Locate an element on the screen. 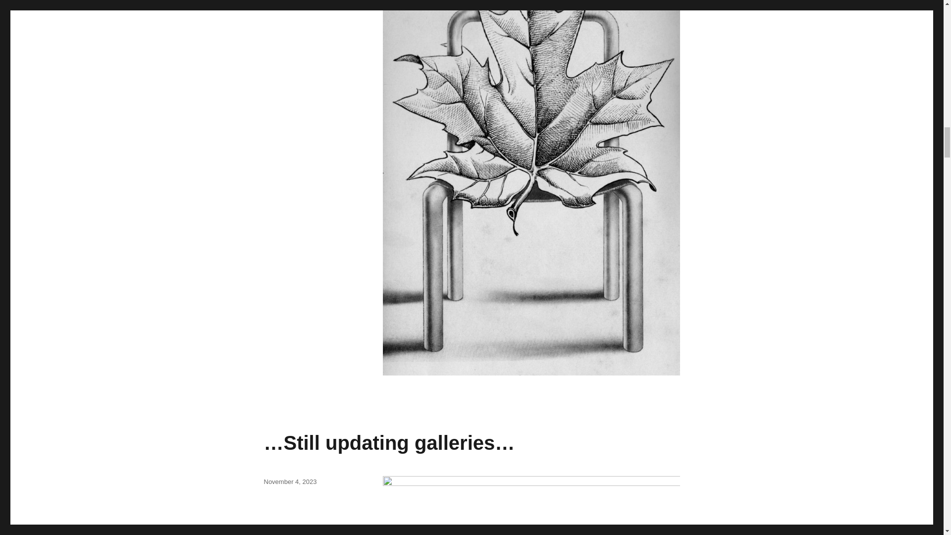 This screenshot has height=535, width=951. November 4, 2023 is located at coordinates (290, 481).